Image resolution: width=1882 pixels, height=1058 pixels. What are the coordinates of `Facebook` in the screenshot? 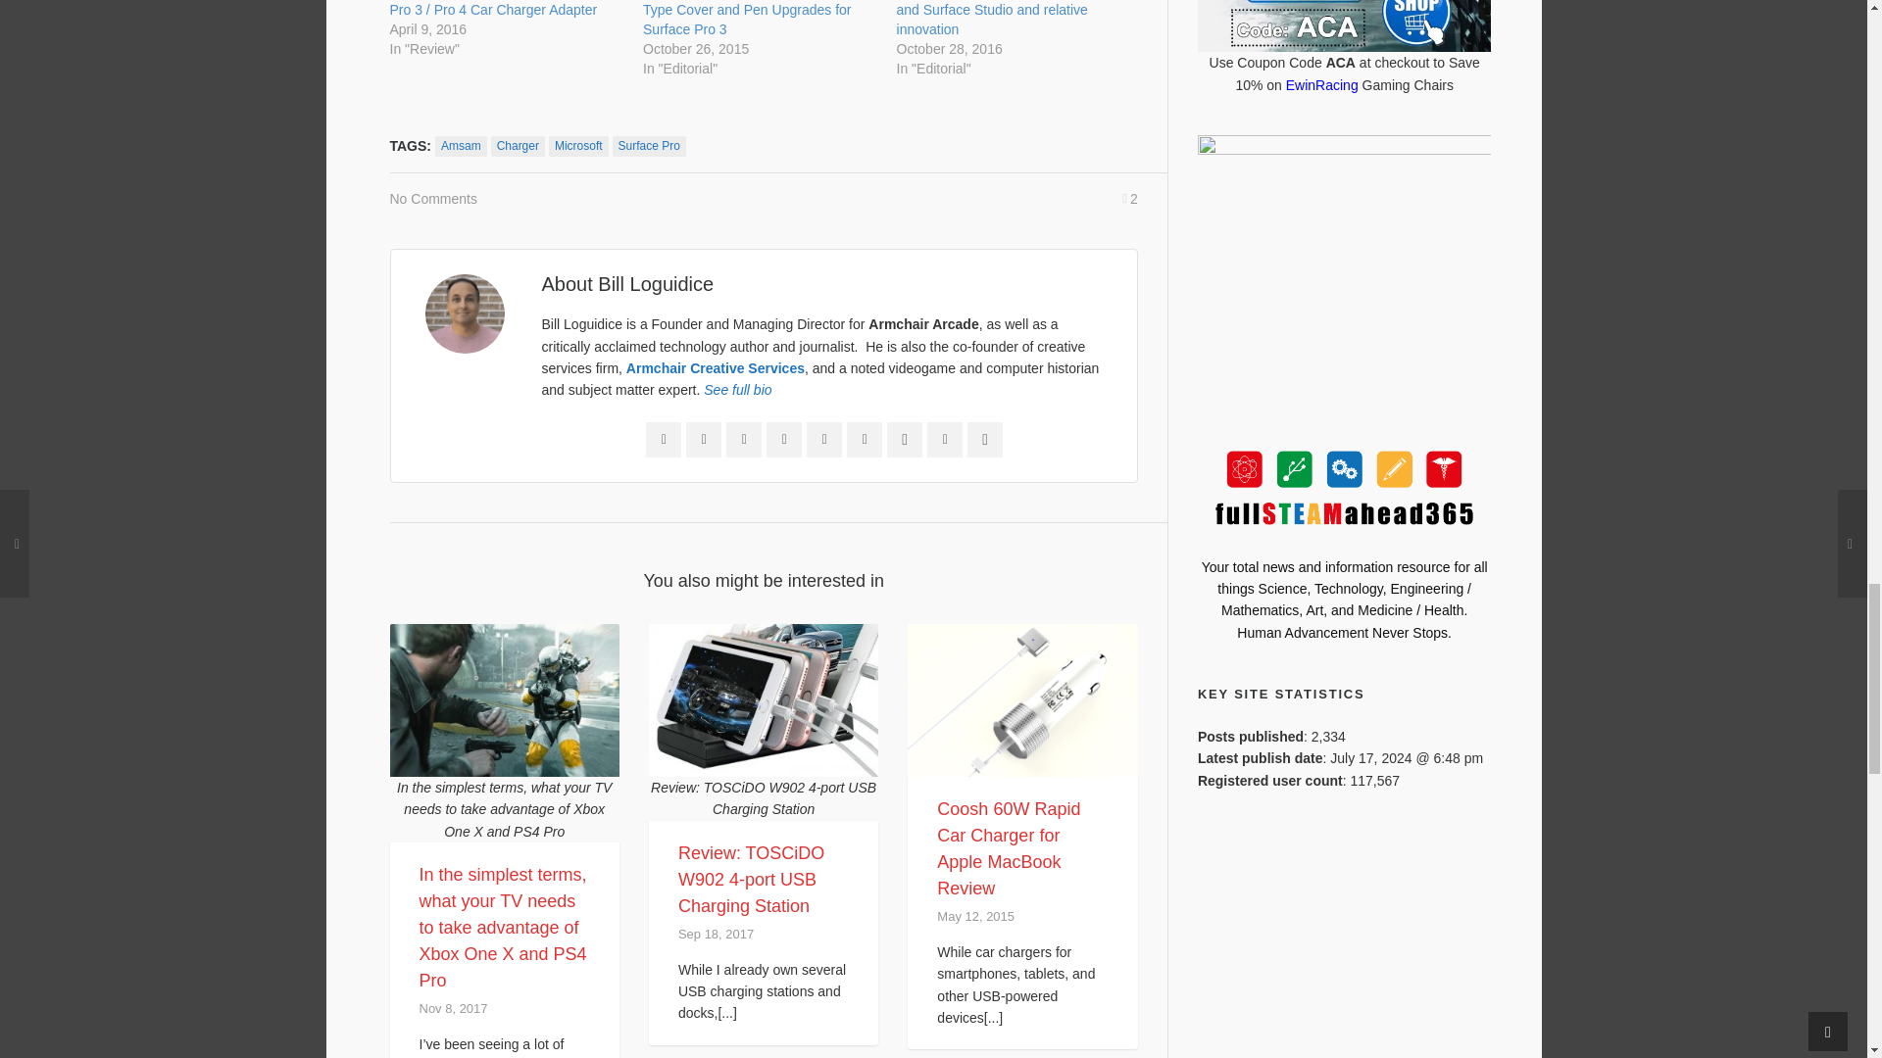 It's located at (704, 439).